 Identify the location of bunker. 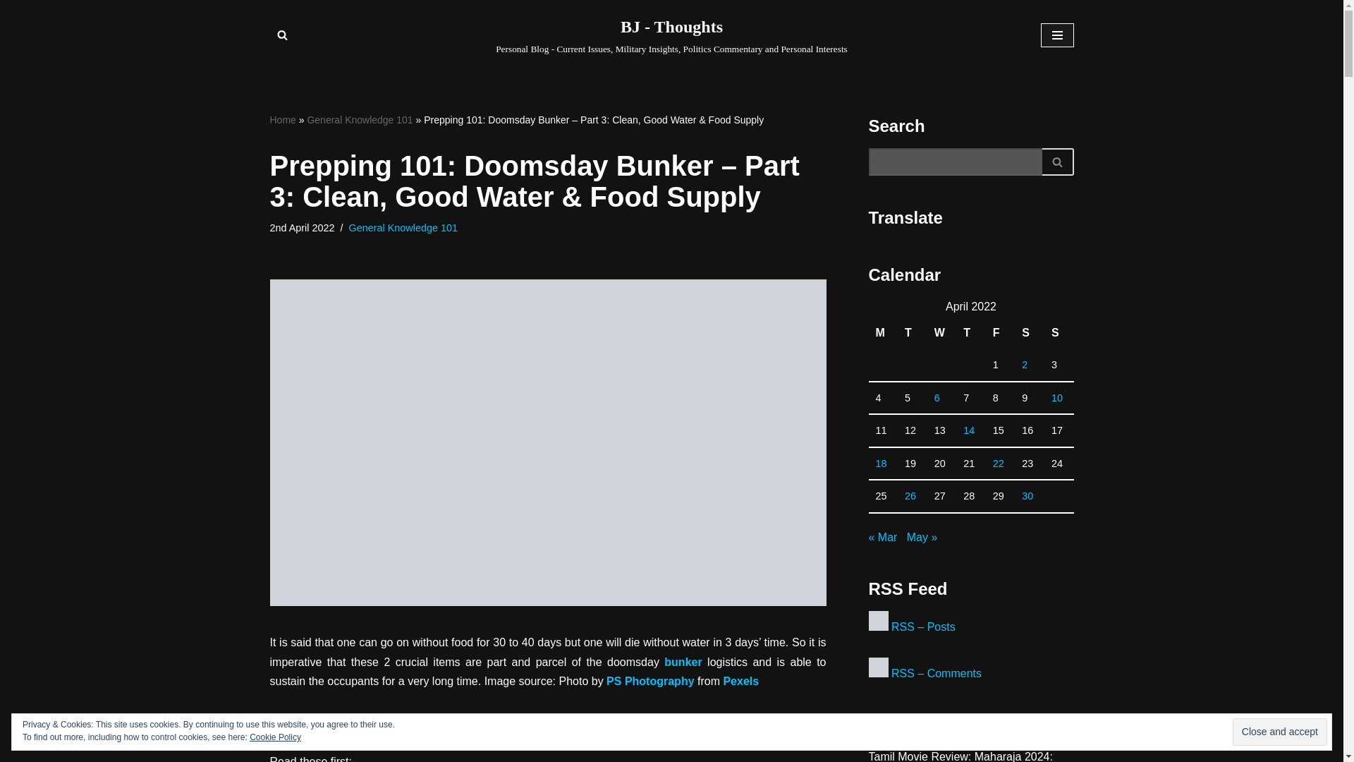
(683, 662).